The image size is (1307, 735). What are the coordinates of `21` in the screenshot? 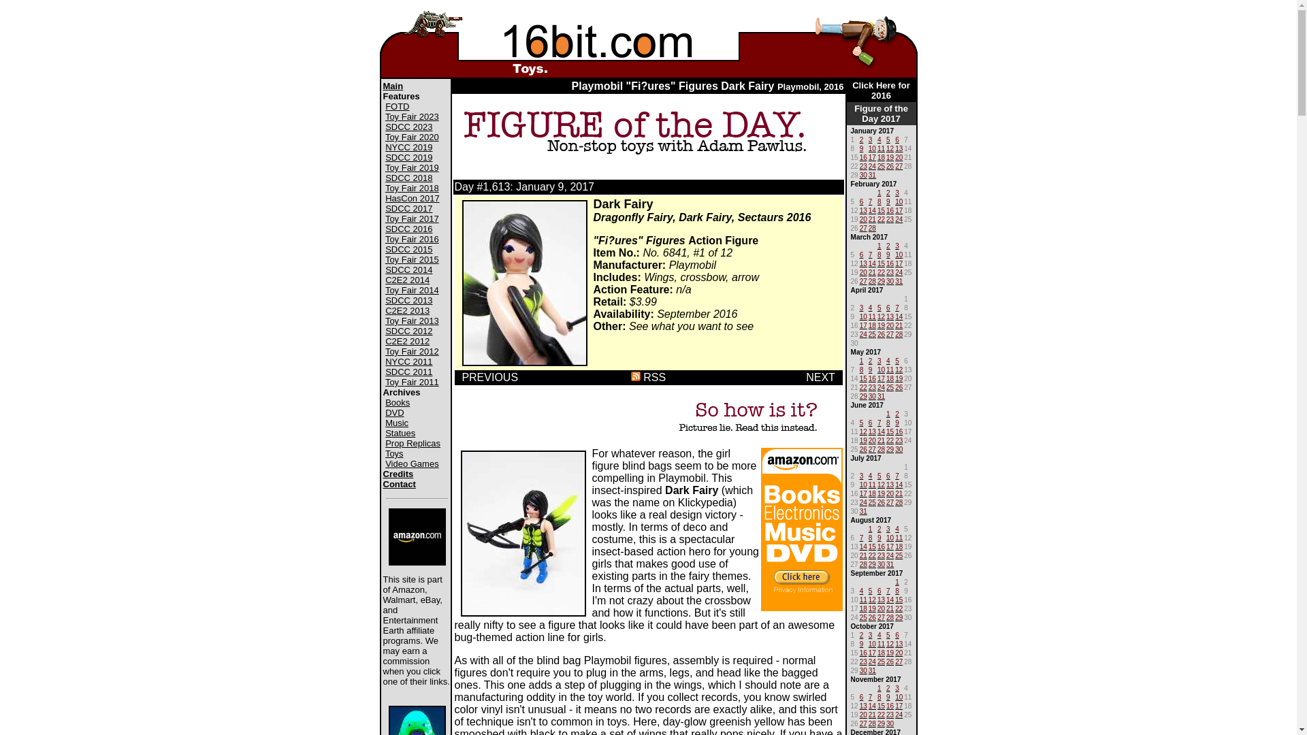 It's located at (873, 218).